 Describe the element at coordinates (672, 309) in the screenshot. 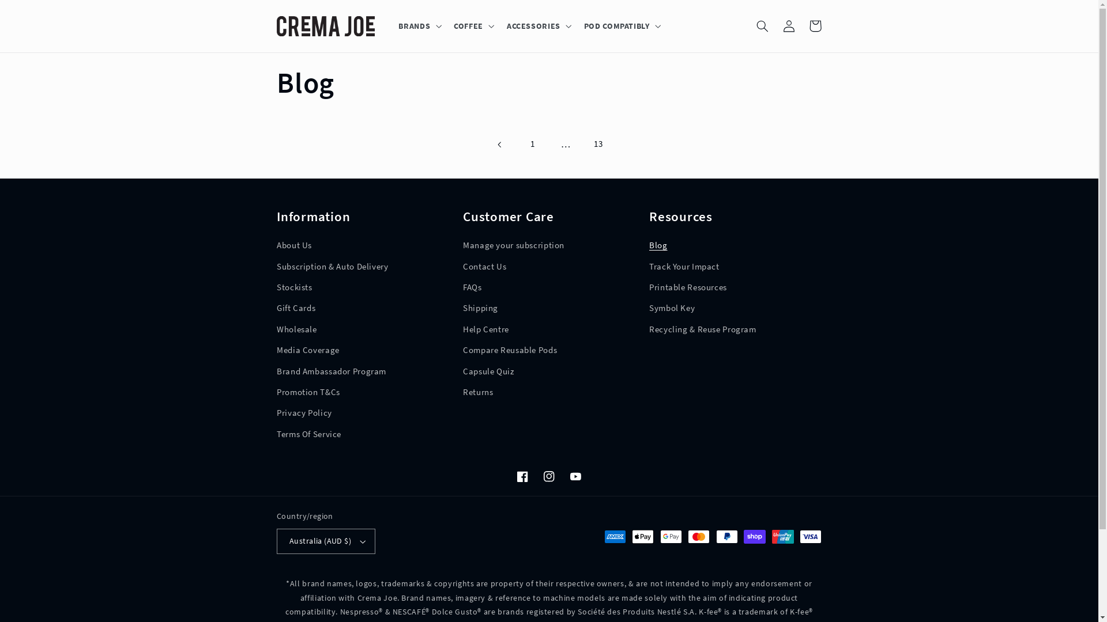

I see `Symbol Key` at that location.